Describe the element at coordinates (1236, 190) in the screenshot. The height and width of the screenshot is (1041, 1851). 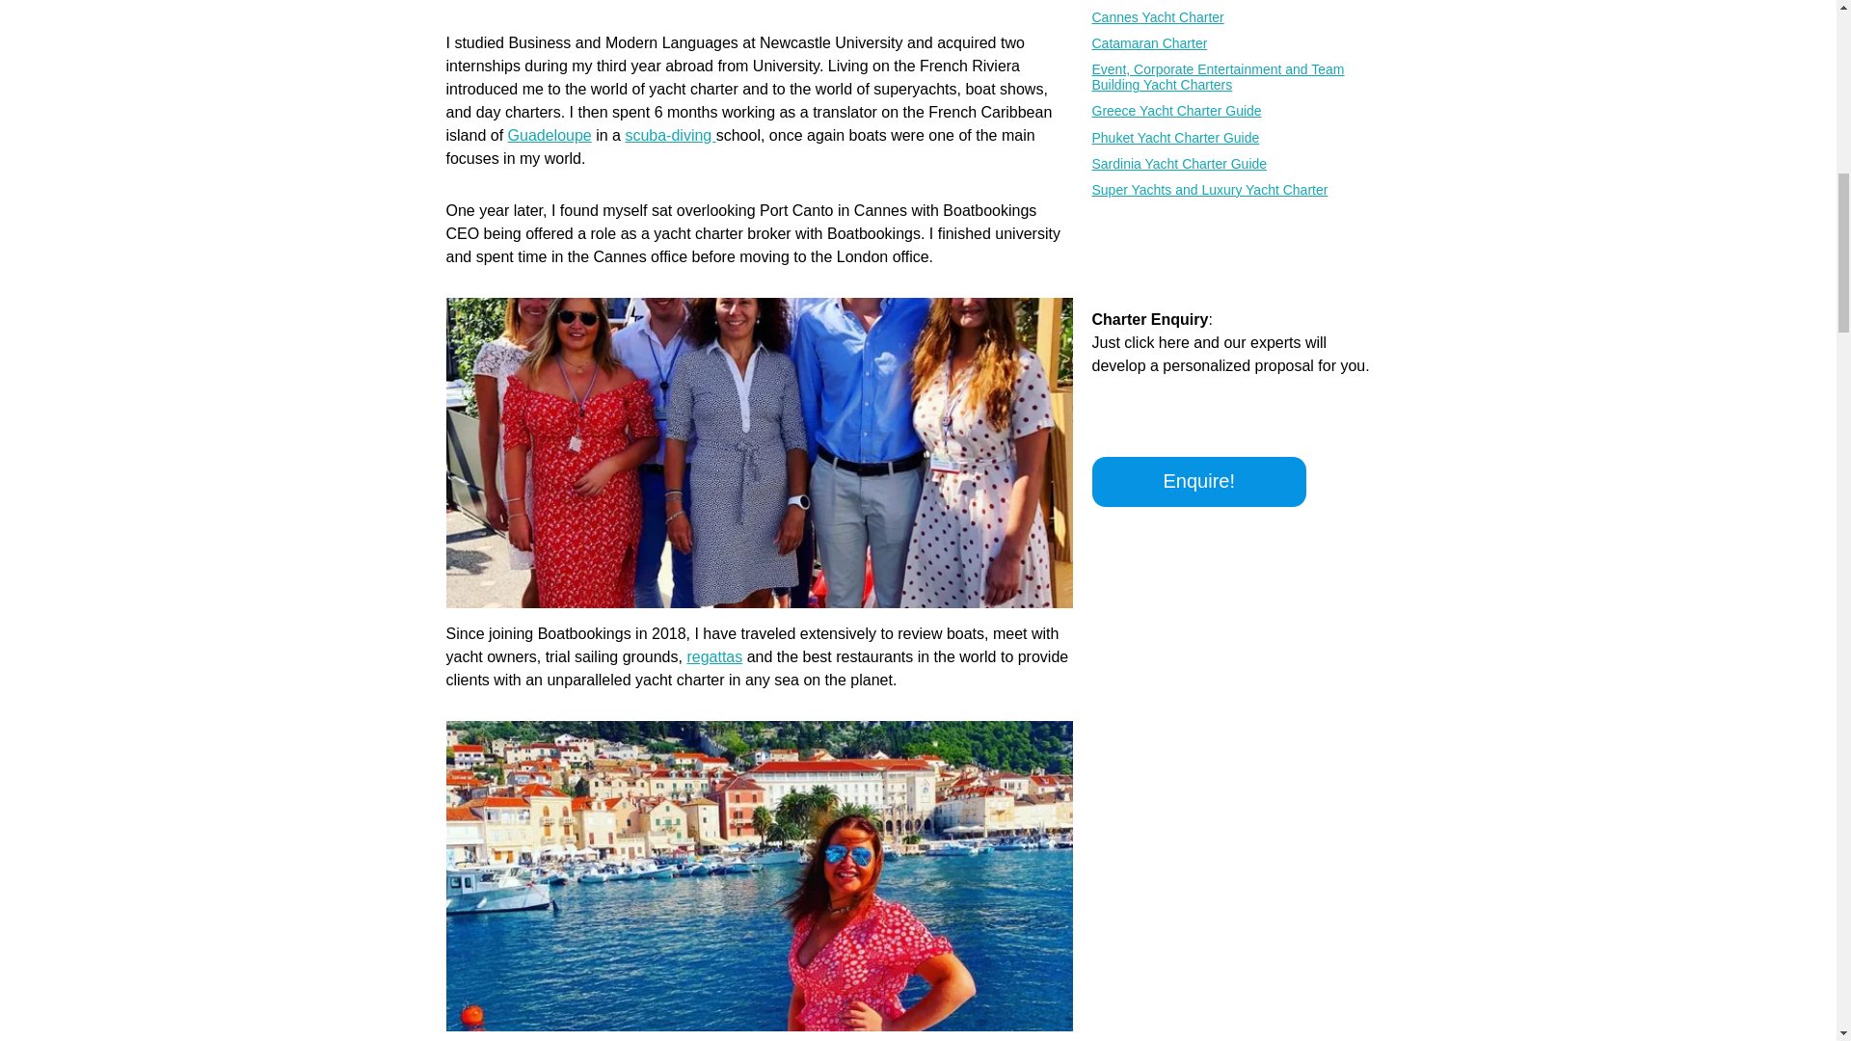
I see `Luxury Yacht Charter for Discerning Clients` at that location.